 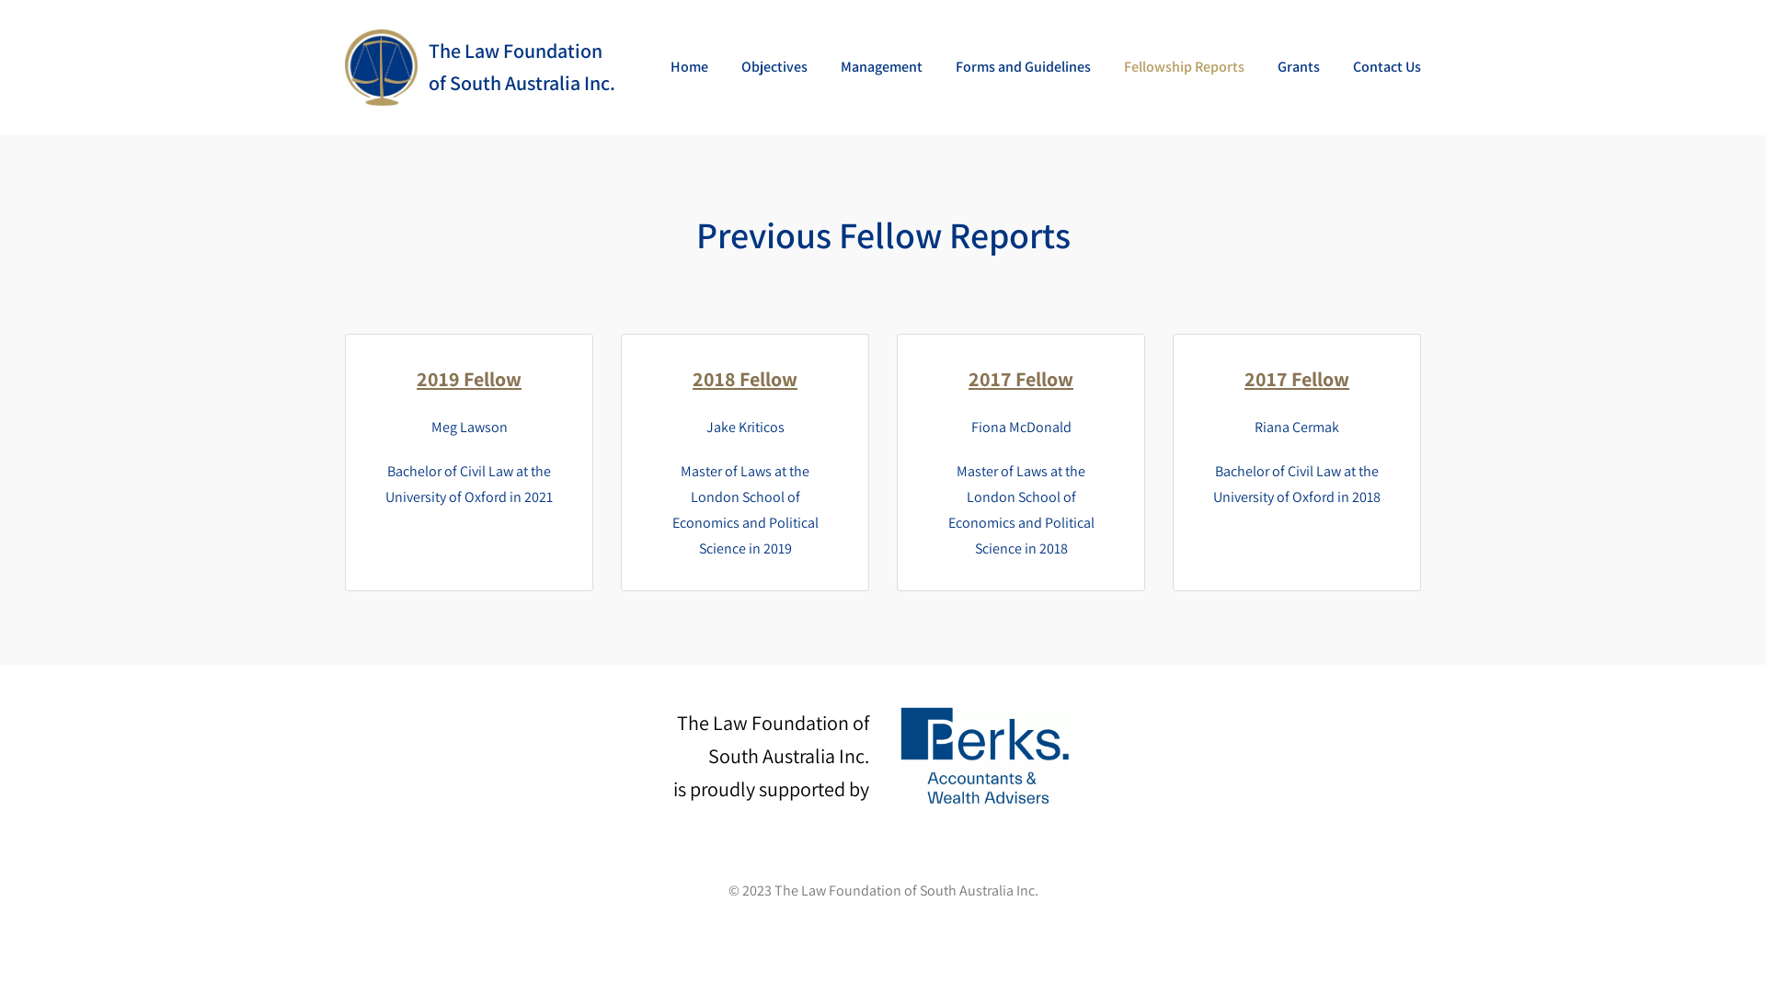 I want to click on Contact Us, so click(x=1387, y=67).